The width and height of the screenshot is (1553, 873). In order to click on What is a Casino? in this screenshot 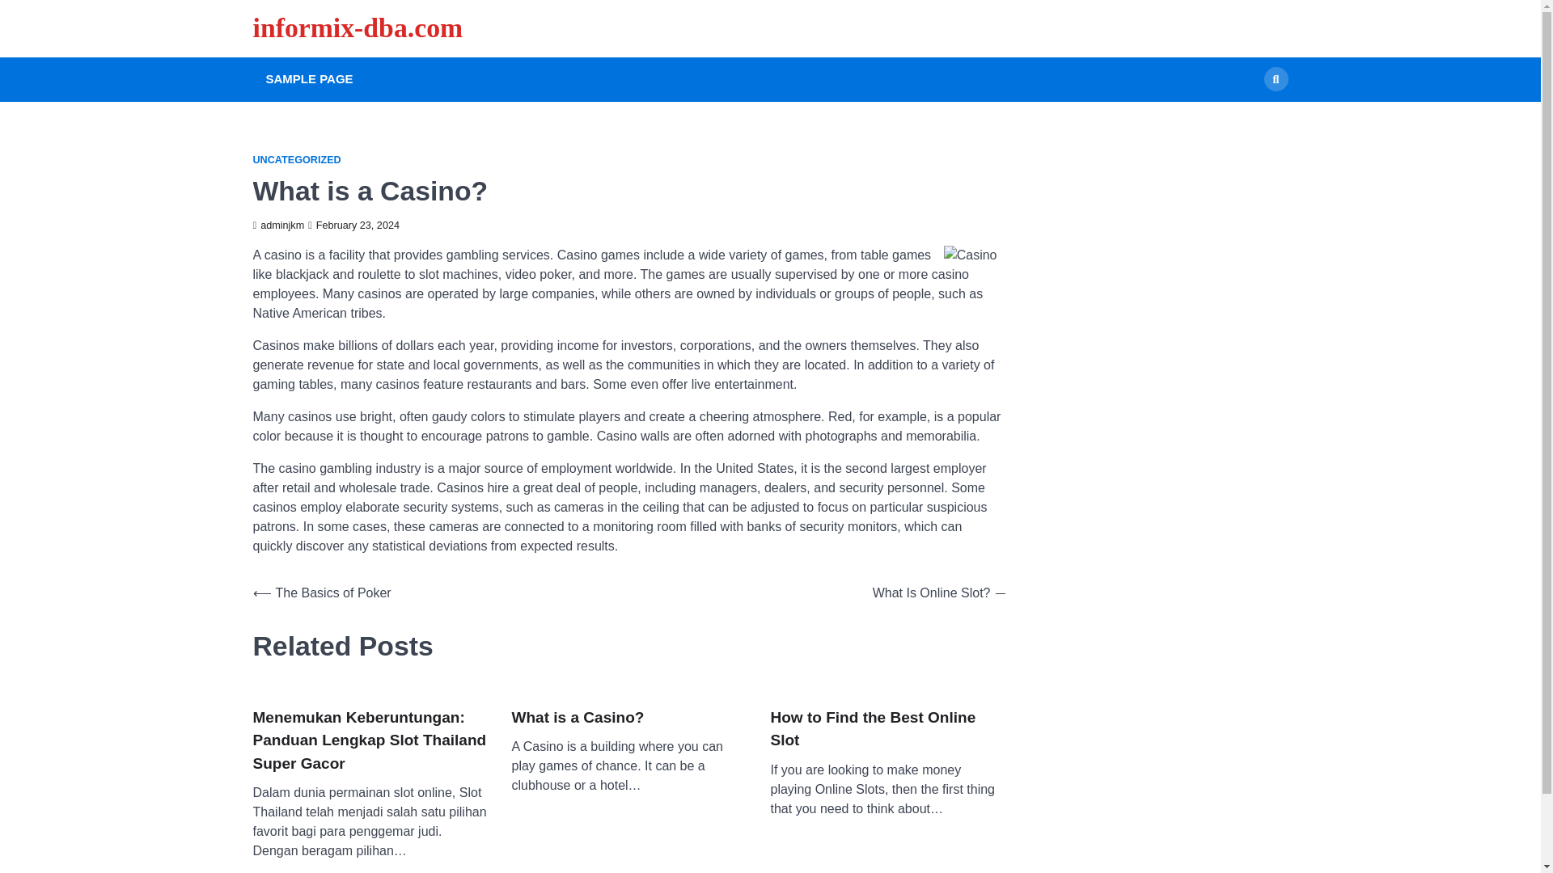, I will do `click(578, 718)`.